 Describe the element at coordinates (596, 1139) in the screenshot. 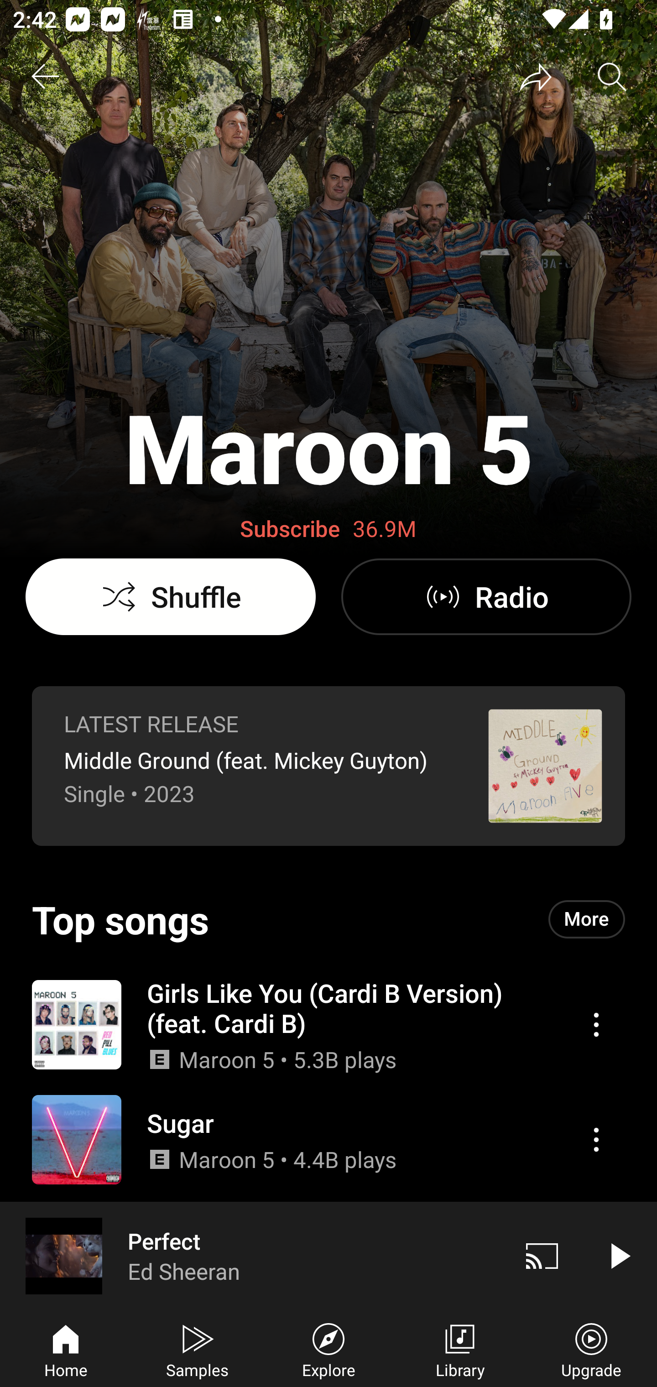

I see `Action menu` at that location.